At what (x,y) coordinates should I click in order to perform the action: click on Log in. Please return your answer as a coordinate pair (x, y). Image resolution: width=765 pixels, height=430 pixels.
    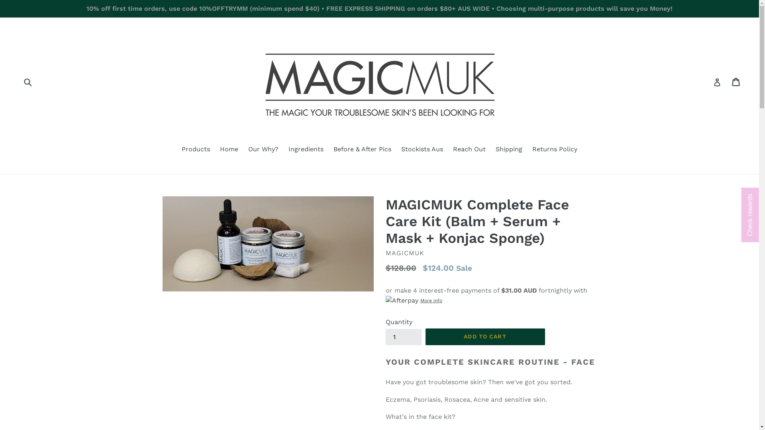
    Looking at the image, I should click on (717, 82).